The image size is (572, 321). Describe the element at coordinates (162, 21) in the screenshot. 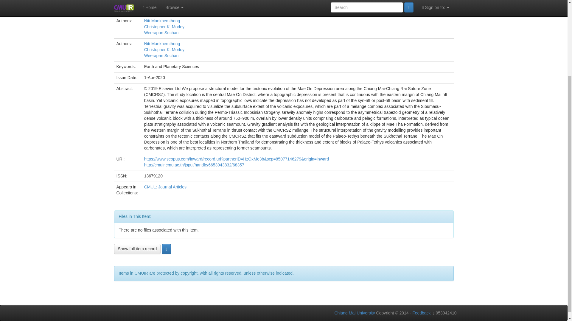

I see `Niti Mankhemthong` at that location.